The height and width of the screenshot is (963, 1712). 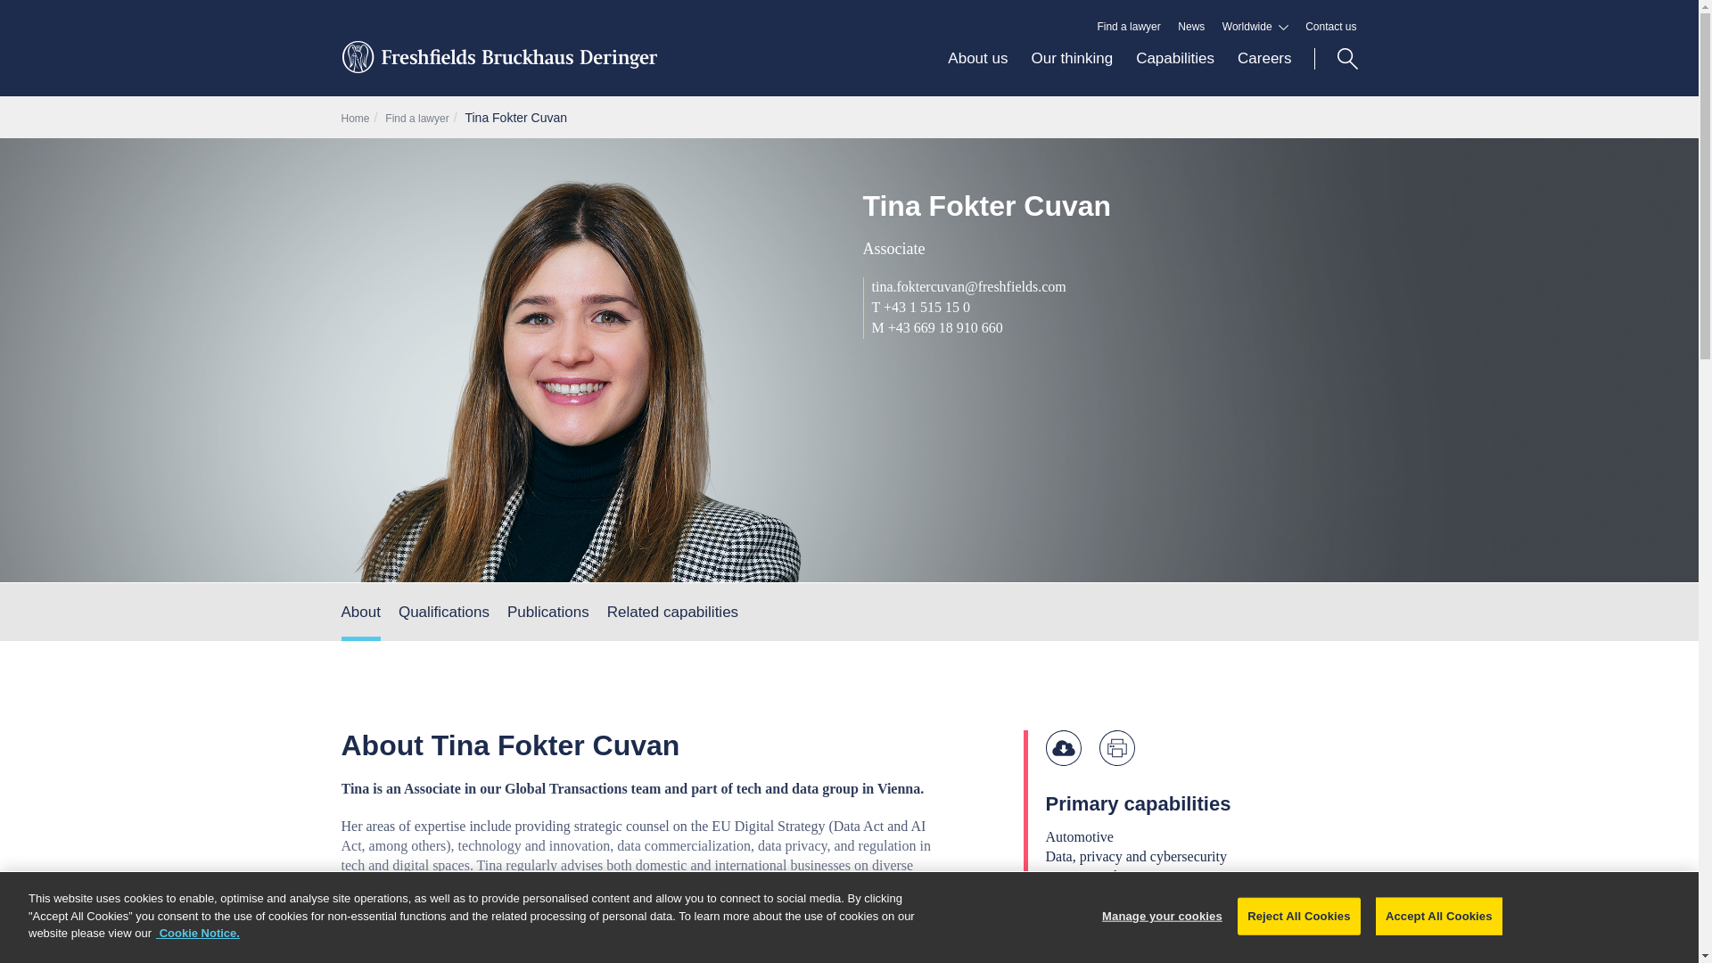 I want to click on Find a lawyer, so click(x=417, y=119).